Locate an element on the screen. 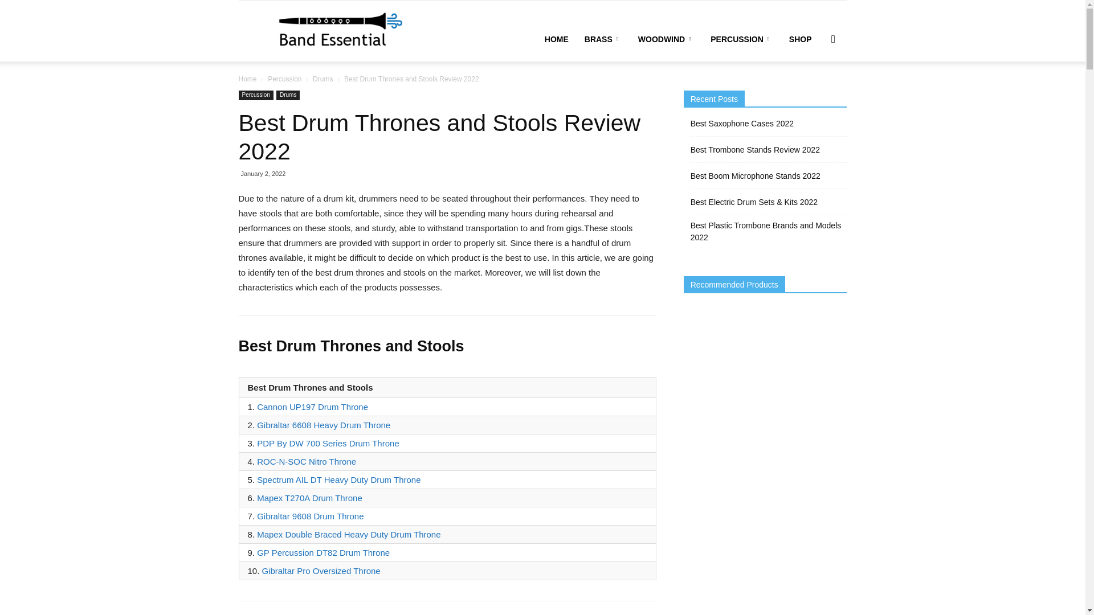 The image size is (1094, 615). View all posts in Drums is located at coordinates (323, 79).